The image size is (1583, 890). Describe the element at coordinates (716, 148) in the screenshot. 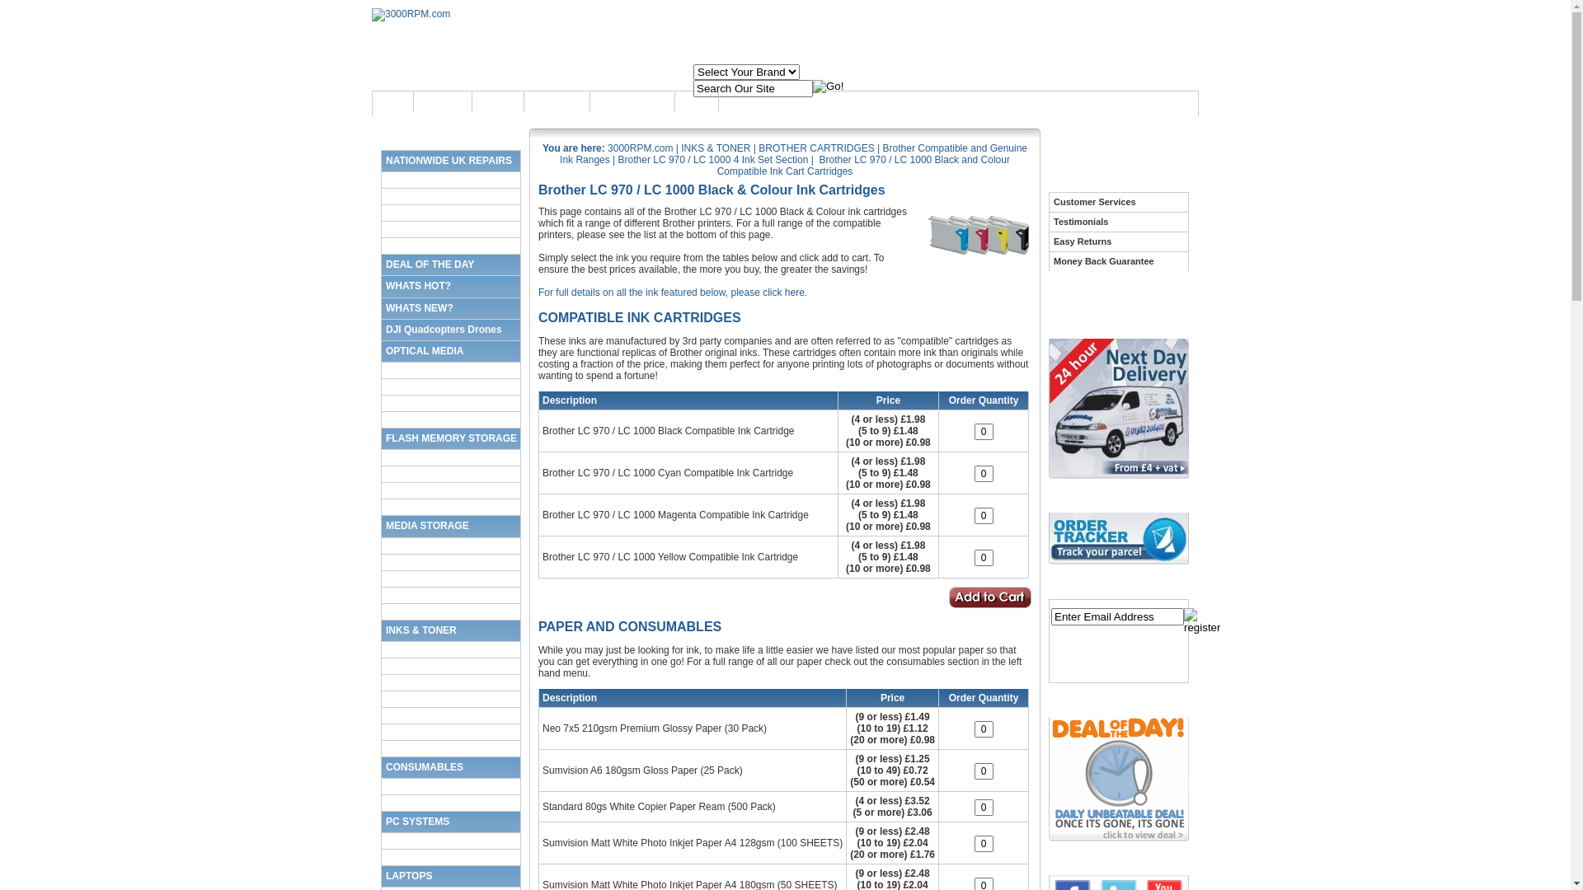

I see `INKS & TONER` at that location.